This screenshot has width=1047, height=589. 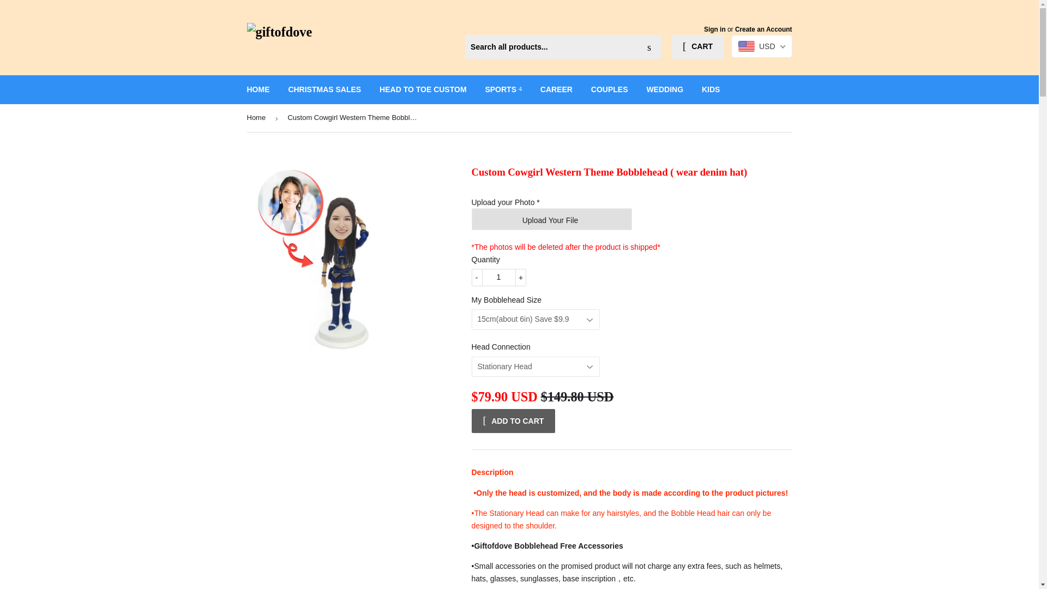 What do you see at coordinates (649, 47) in the screenshot?
I see `Search` at bounding box center [649, 47].